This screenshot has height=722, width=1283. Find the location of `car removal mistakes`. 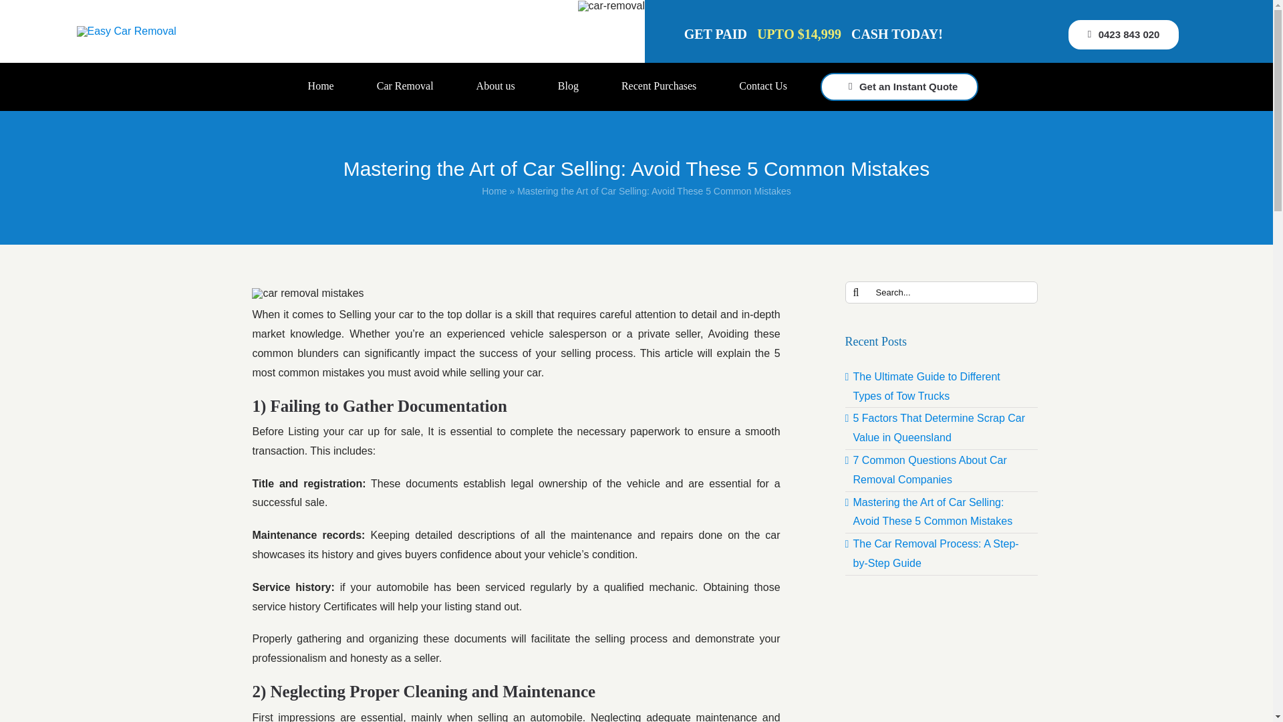

car removal mistakes is located at coordinates (307, 293).